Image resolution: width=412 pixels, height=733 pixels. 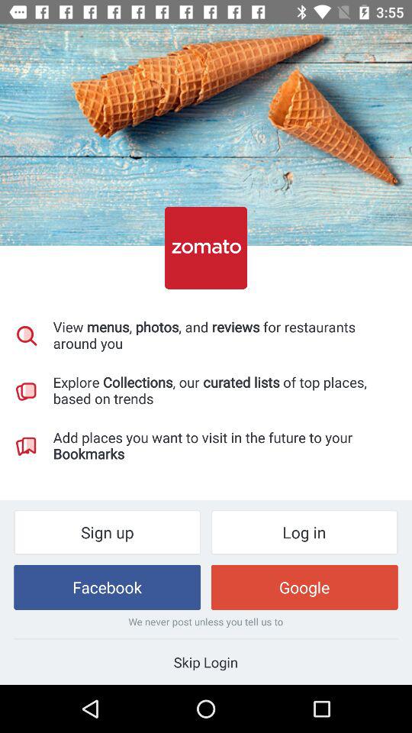 What do you see at coordinates (304, 531) in the screenshot?
I see `open the icon above the google icon` at bounding box center [304, 531].